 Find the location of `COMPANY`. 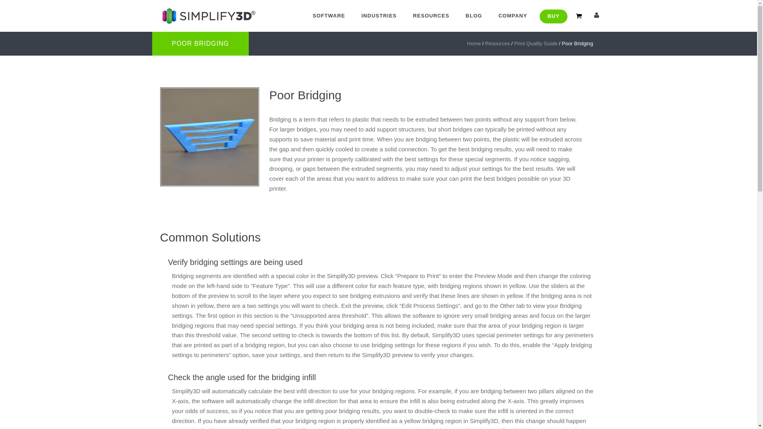

COMPANY is located at coordinates (513, 16).